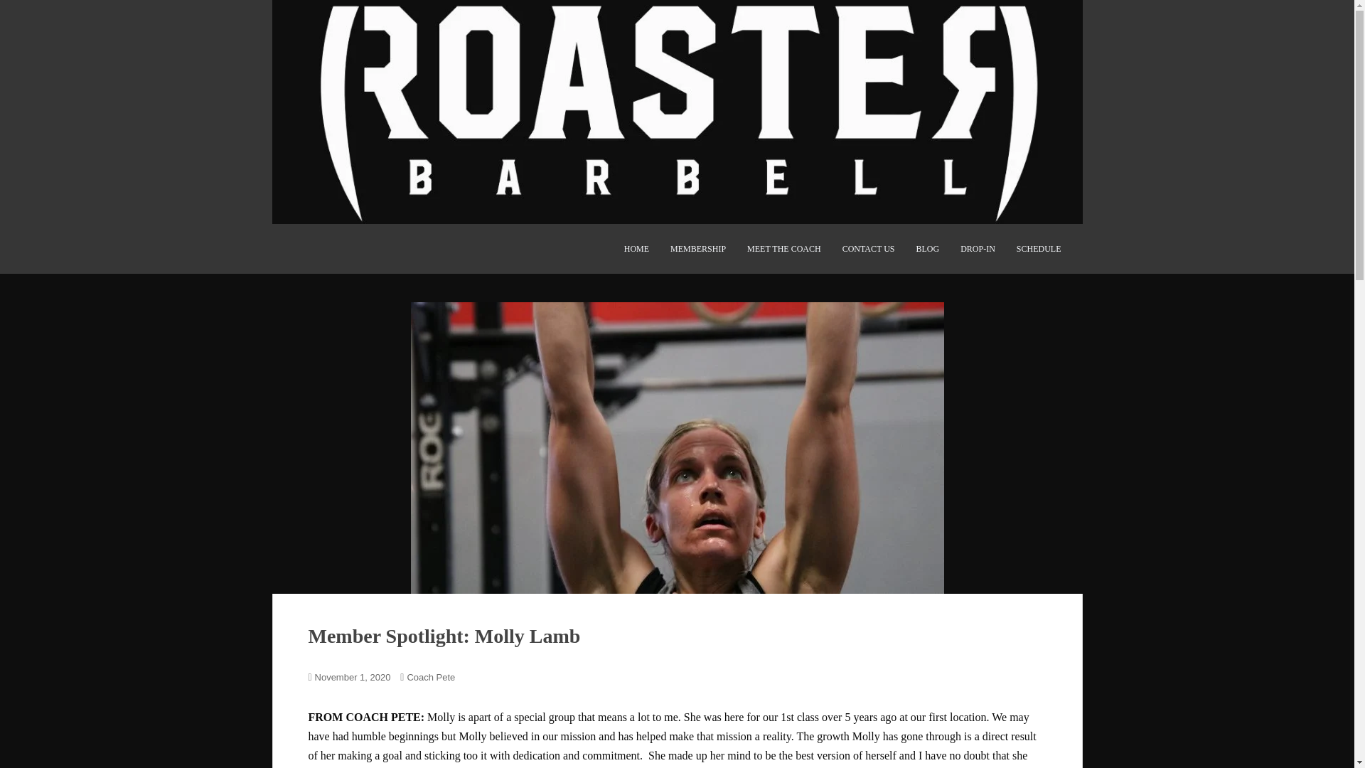 This screenshot has height=768, width=1365. I want to click on November 1, 2020, so click(353, 677).